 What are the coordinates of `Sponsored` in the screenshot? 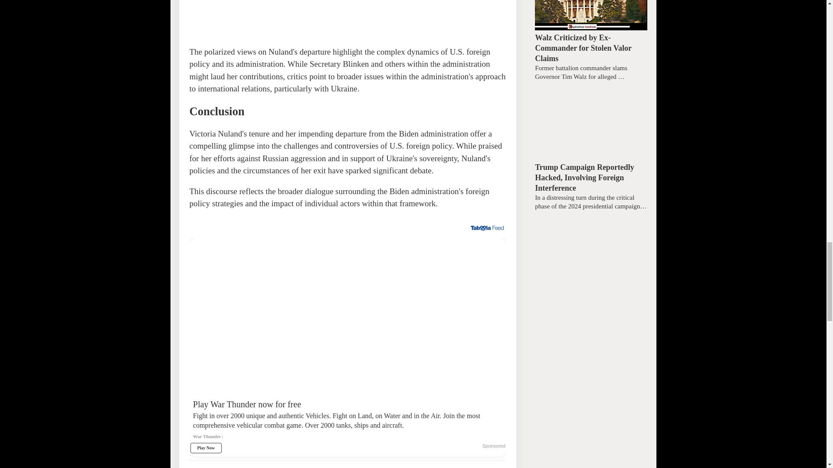 It's located at (494, 446).